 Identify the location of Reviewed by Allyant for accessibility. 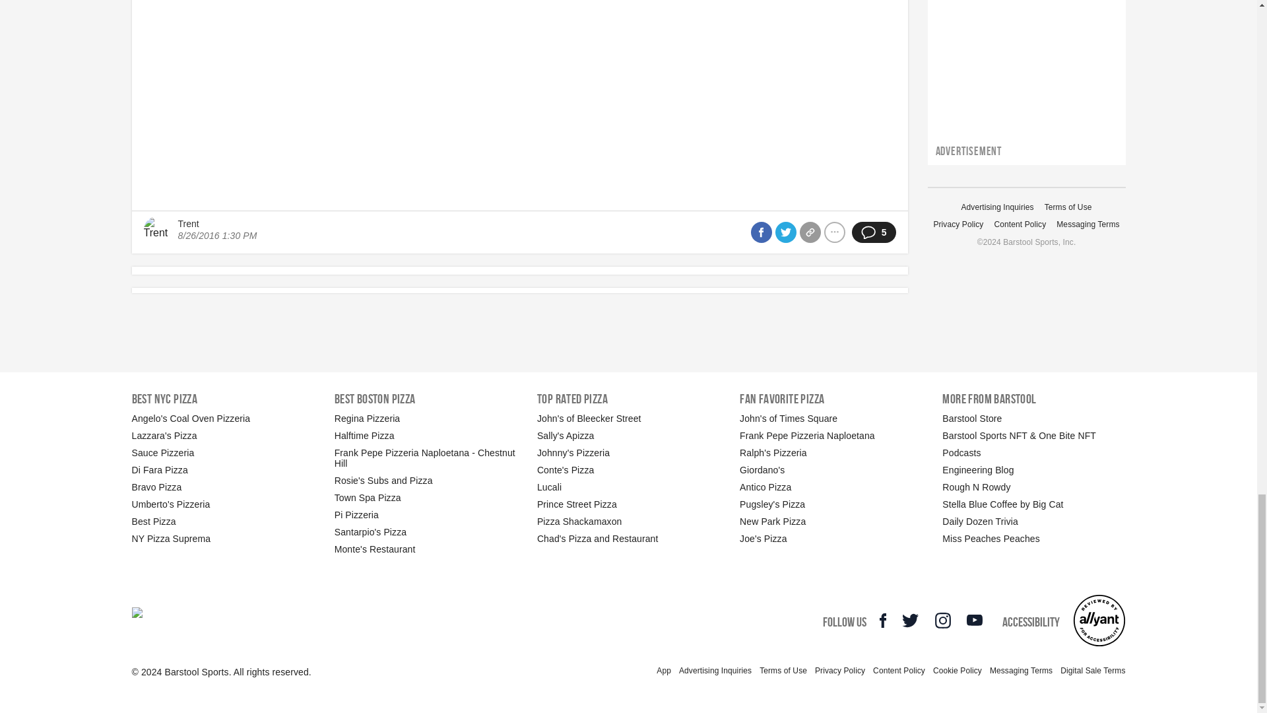
(1099, 620).